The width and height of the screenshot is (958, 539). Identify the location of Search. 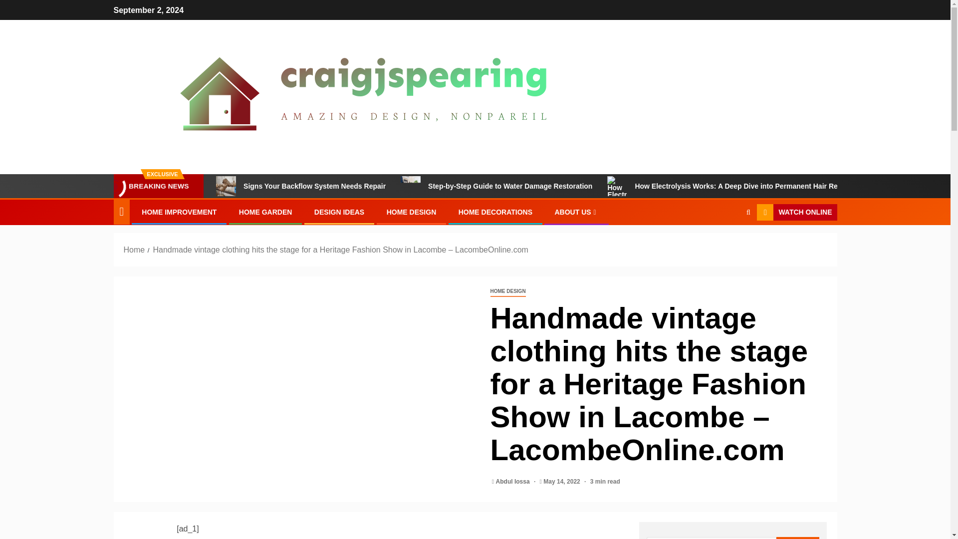
(798, 538).